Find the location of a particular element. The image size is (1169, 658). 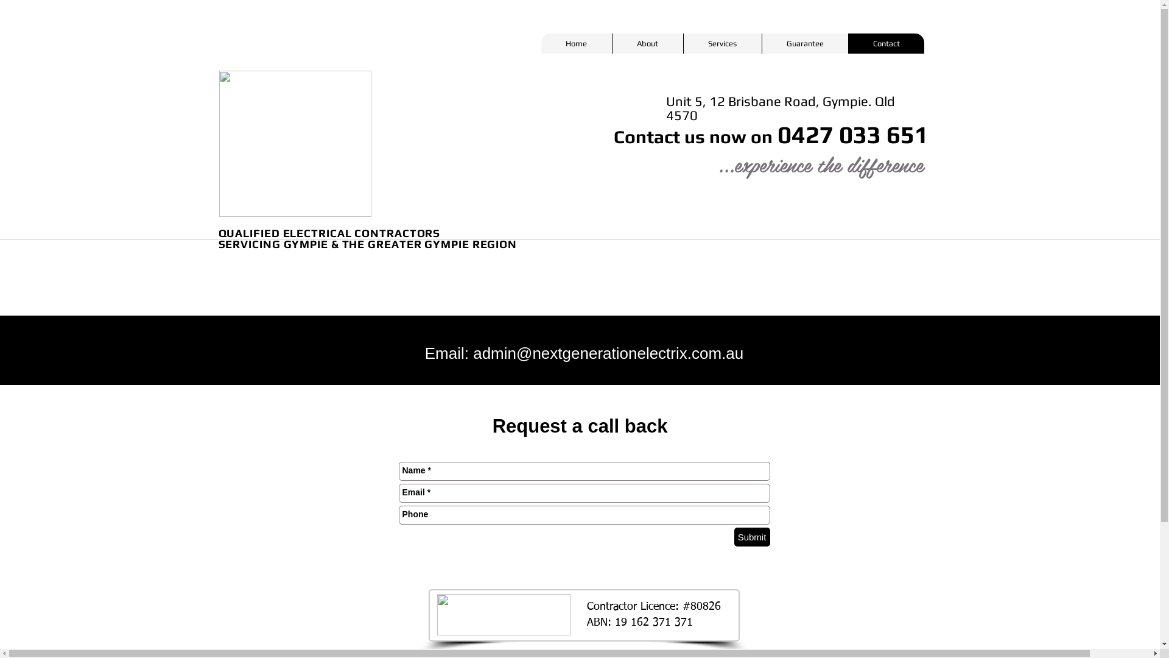

admin@nextgenerationelectrix.com.au is located at coordinates (608, 353).